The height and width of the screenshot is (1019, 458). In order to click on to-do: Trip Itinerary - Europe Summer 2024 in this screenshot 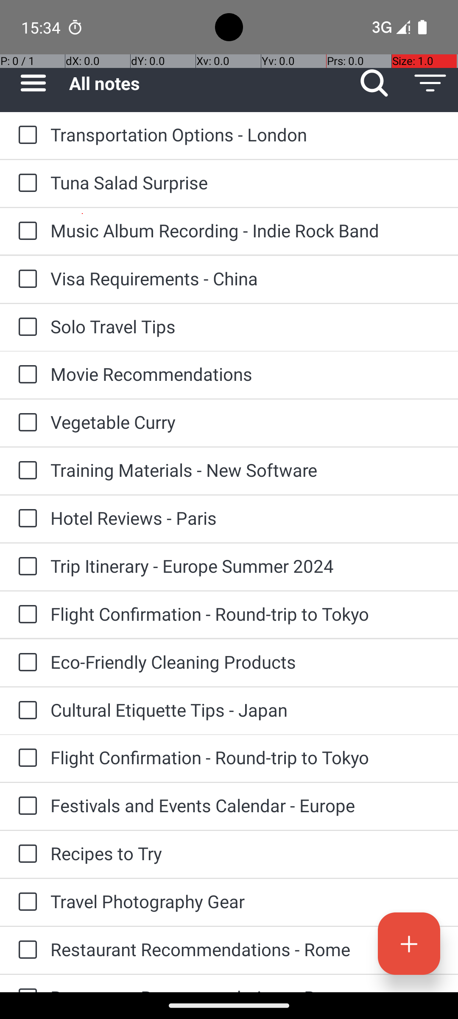, I will do `click(25, 567)`.